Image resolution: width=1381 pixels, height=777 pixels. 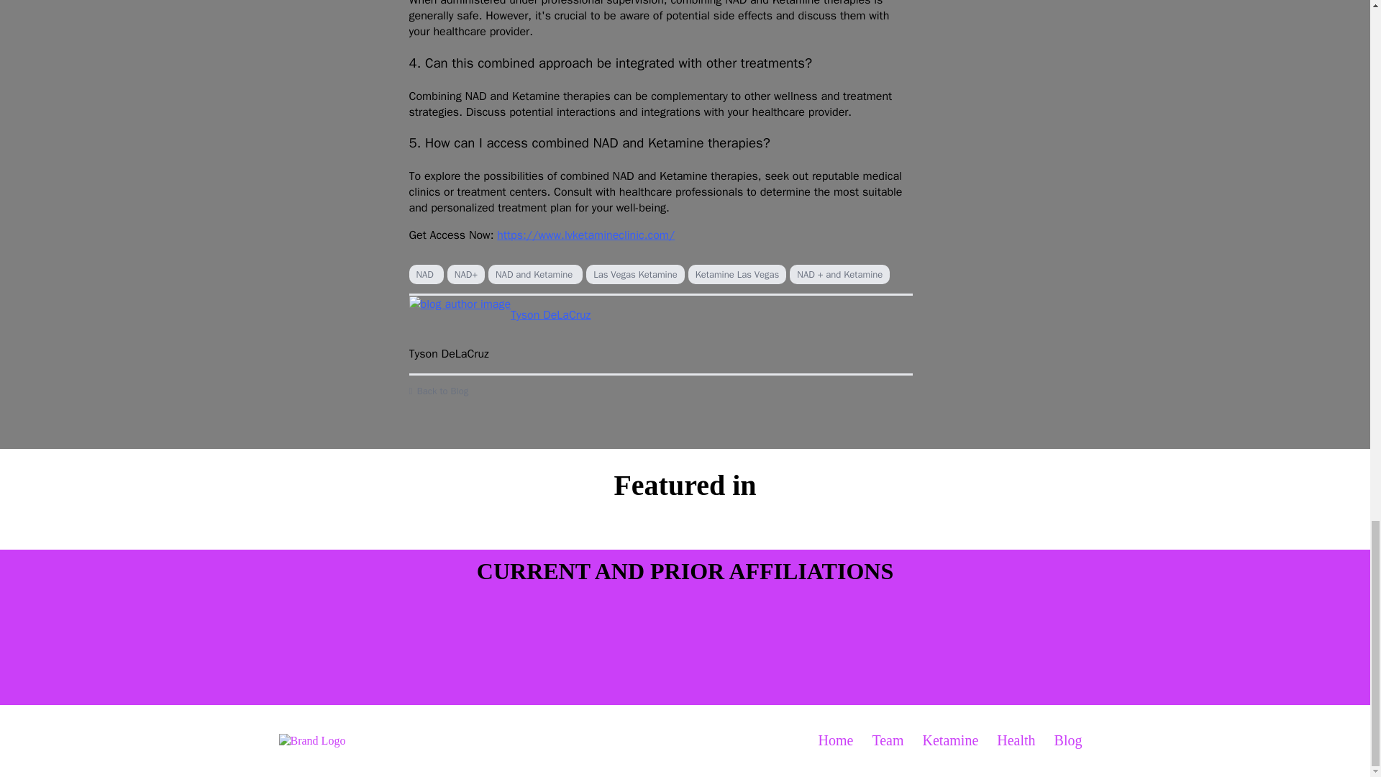 I want to click on Back to Blog, so click(x=660, y=391).